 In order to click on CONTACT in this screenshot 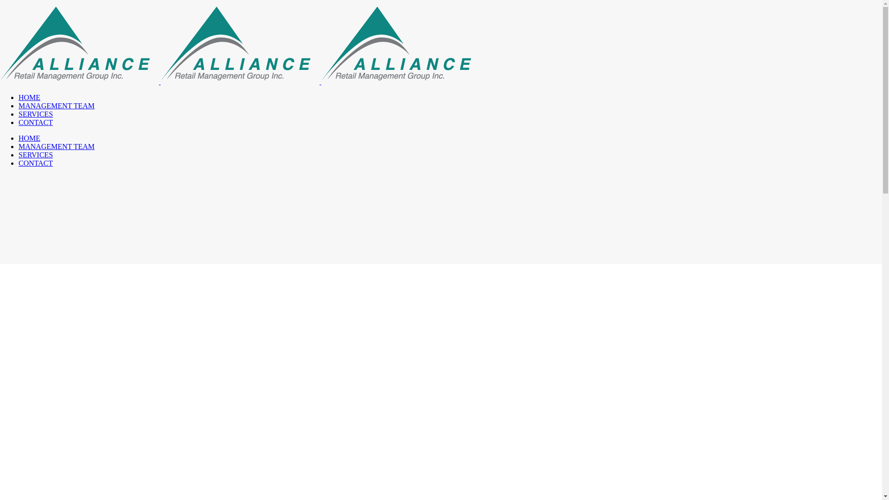, I will do `click(36, 163)`.